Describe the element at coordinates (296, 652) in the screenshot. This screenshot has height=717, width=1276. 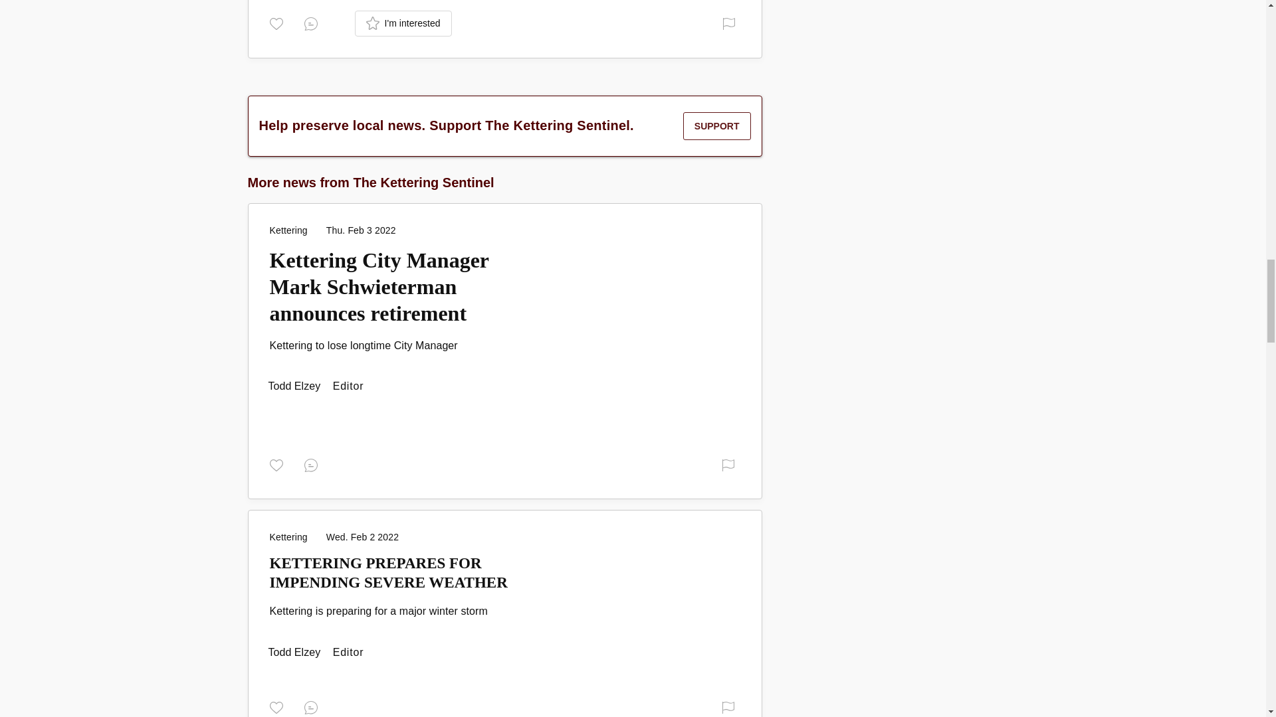
I see `Editor` at that location.